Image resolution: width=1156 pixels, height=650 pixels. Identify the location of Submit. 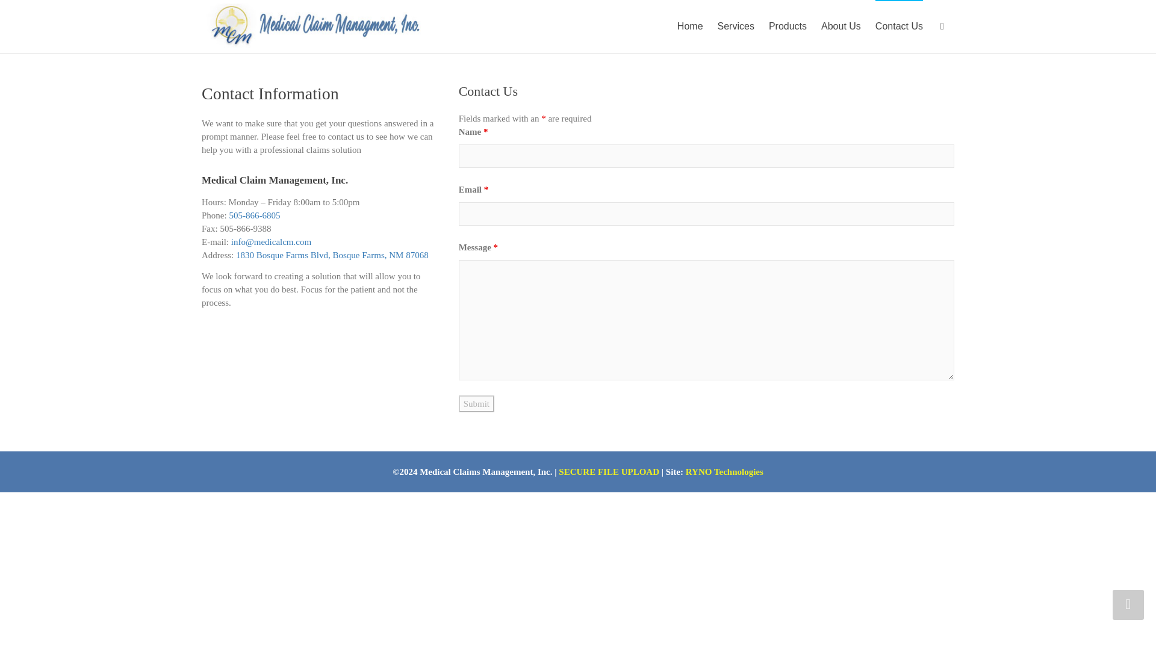
(477, 403).